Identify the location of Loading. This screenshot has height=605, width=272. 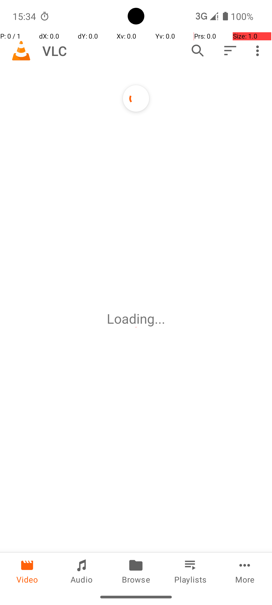
(131, 319).